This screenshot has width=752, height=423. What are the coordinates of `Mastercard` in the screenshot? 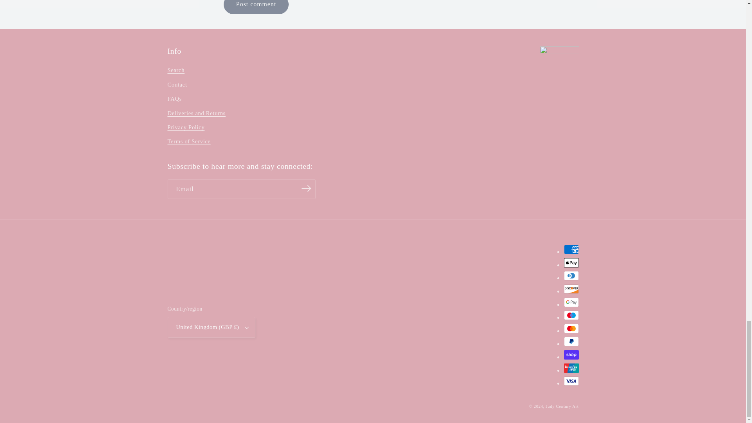 It's located at (571, 329).